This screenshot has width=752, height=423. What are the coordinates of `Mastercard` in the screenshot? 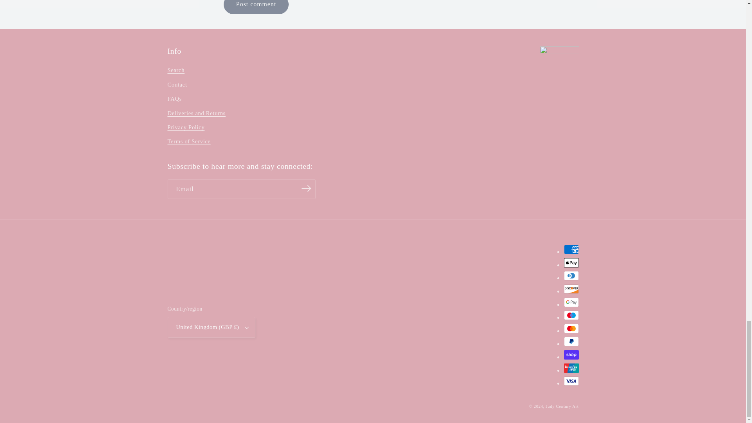 It's located at (571, 329).